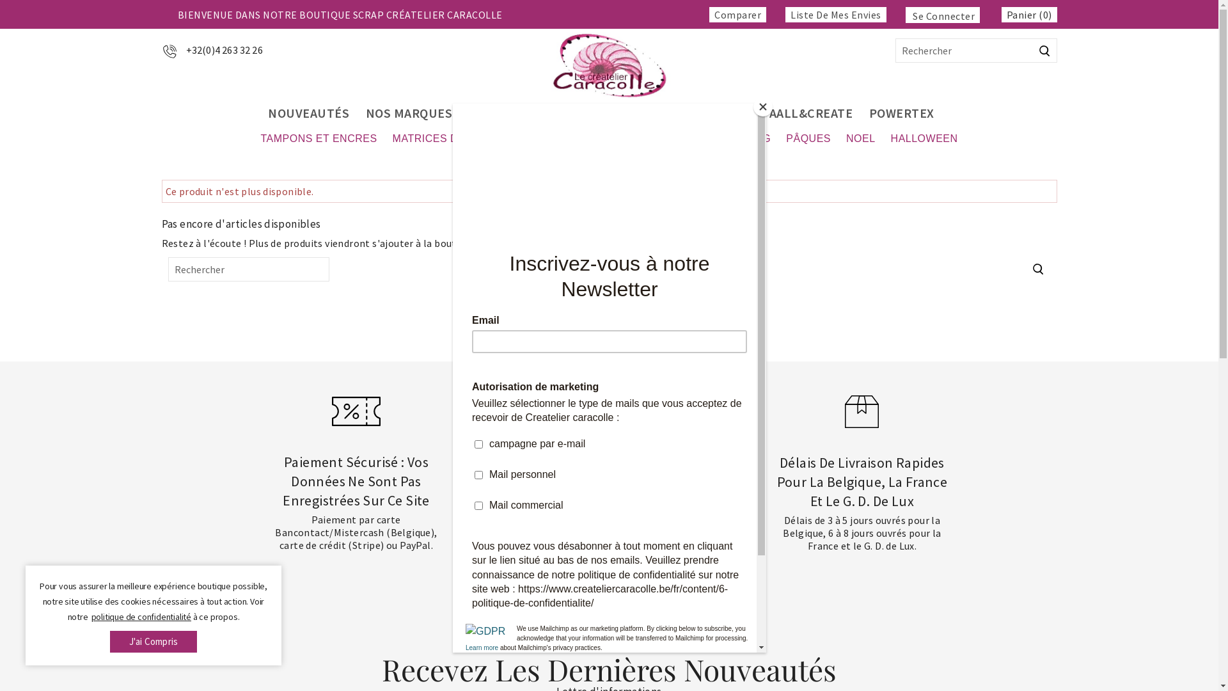  I want to click on Liste De Mes Envies, so click(836, 15).